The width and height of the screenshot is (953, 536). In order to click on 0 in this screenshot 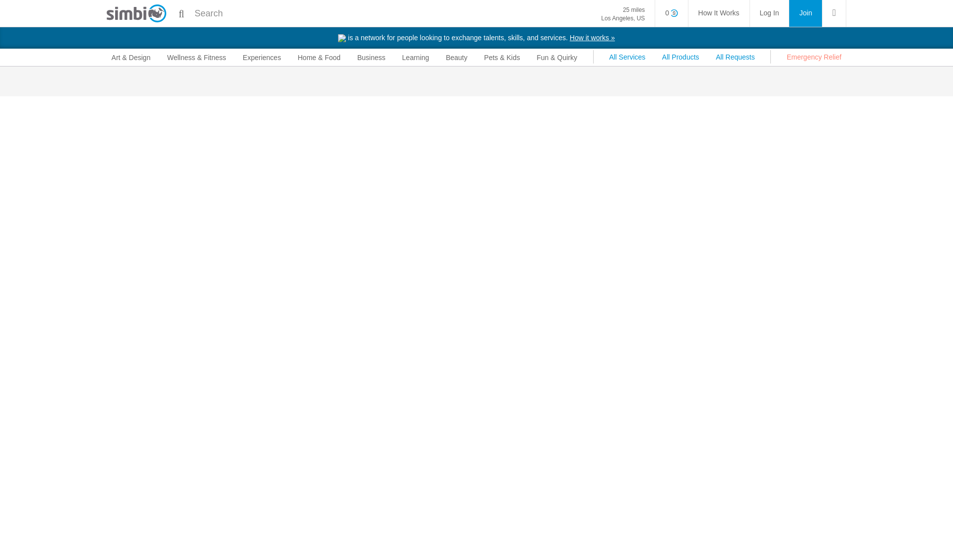, I will do `click(671, 13)`.